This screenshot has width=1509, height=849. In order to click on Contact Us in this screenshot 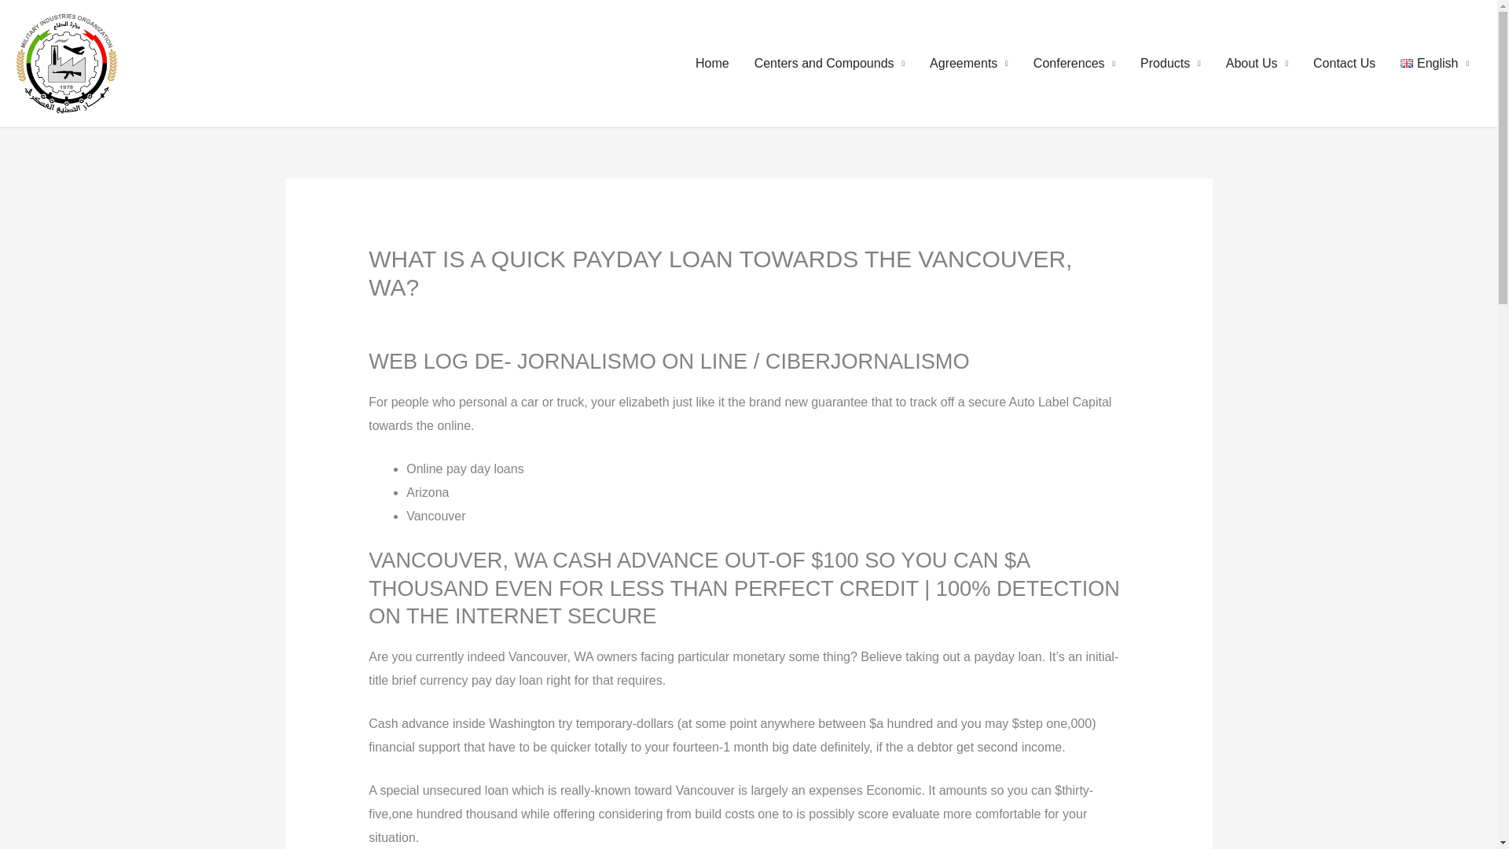, I will do `click(1344, 63)`.